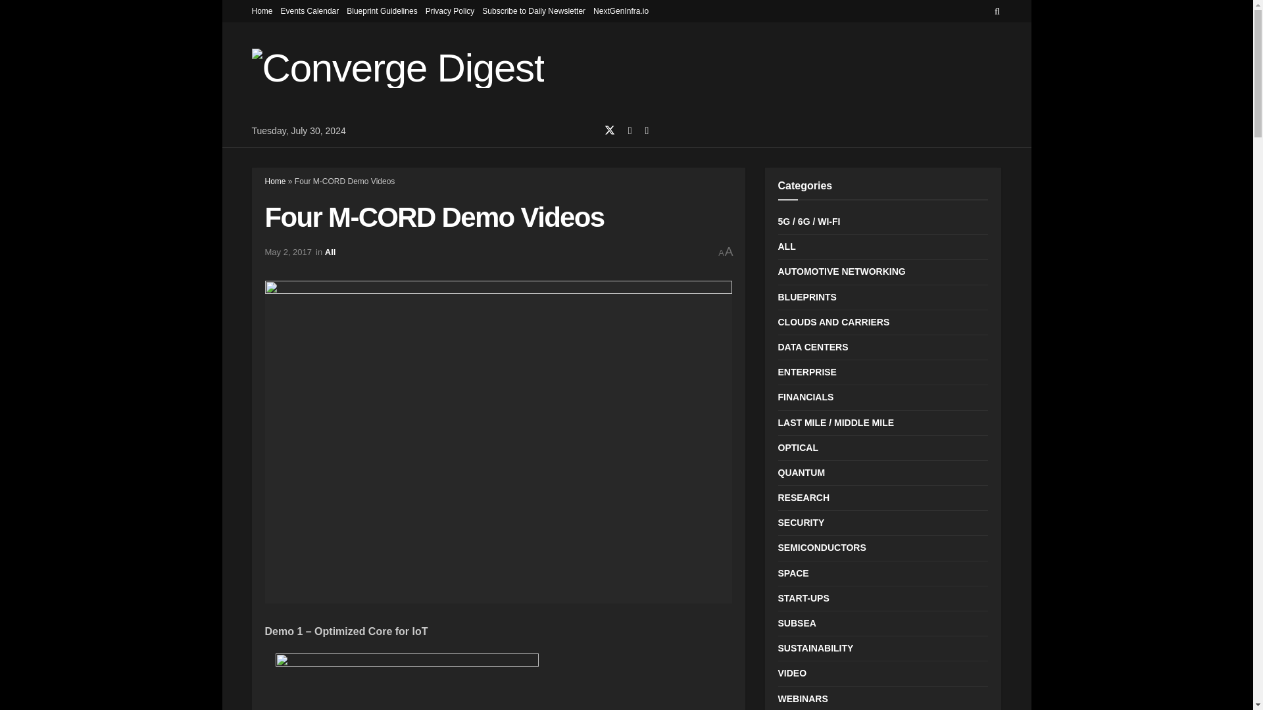 This screenshot has height=710, width=1263. What do you see at coordinates (288, 251) in the screenshot?
I see `May 2, 2017` at bounding box center [288, 251].